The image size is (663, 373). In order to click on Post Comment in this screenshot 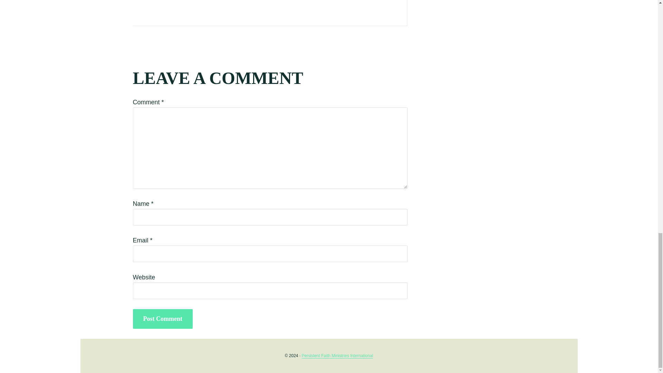, I will do `click(162, 319)`.